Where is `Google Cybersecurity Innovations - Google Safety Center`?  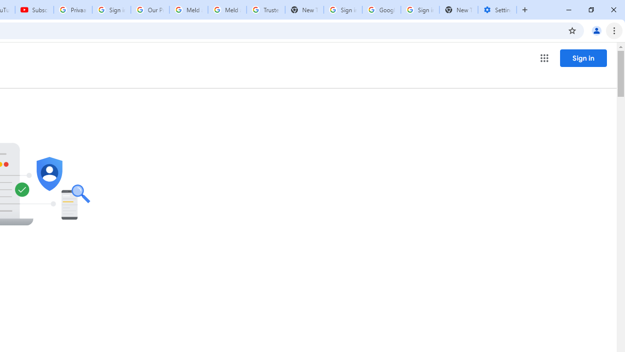
Google Cybersecurity Innovations - Google Safety Center is located at coordinates (381, 10).